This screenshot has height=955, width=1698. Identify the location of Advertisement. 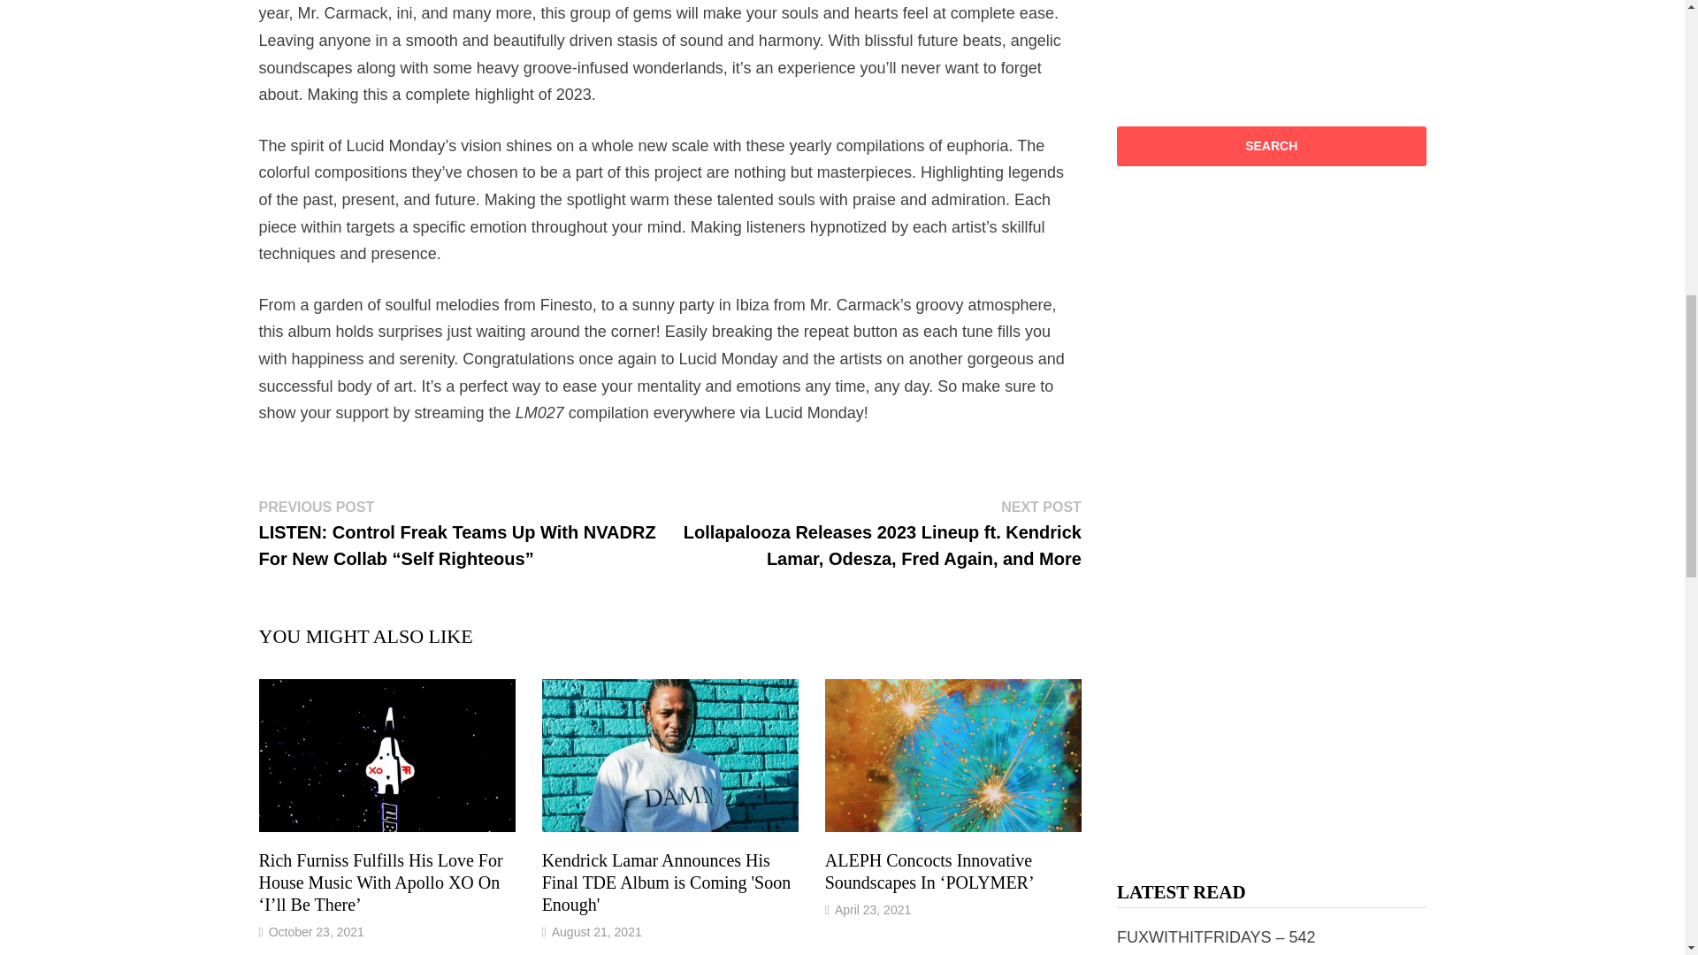
(1289, 33).